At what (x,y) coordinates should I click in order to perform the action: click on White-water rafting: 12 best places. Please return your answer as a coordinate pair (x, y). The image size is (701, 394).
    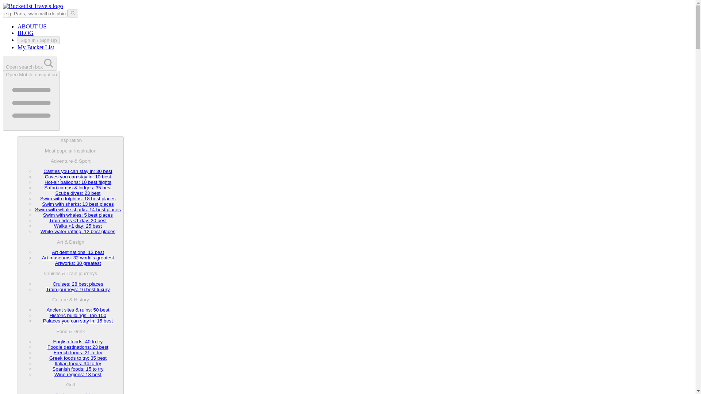
    Looking at the image, I should click on (78, 231).